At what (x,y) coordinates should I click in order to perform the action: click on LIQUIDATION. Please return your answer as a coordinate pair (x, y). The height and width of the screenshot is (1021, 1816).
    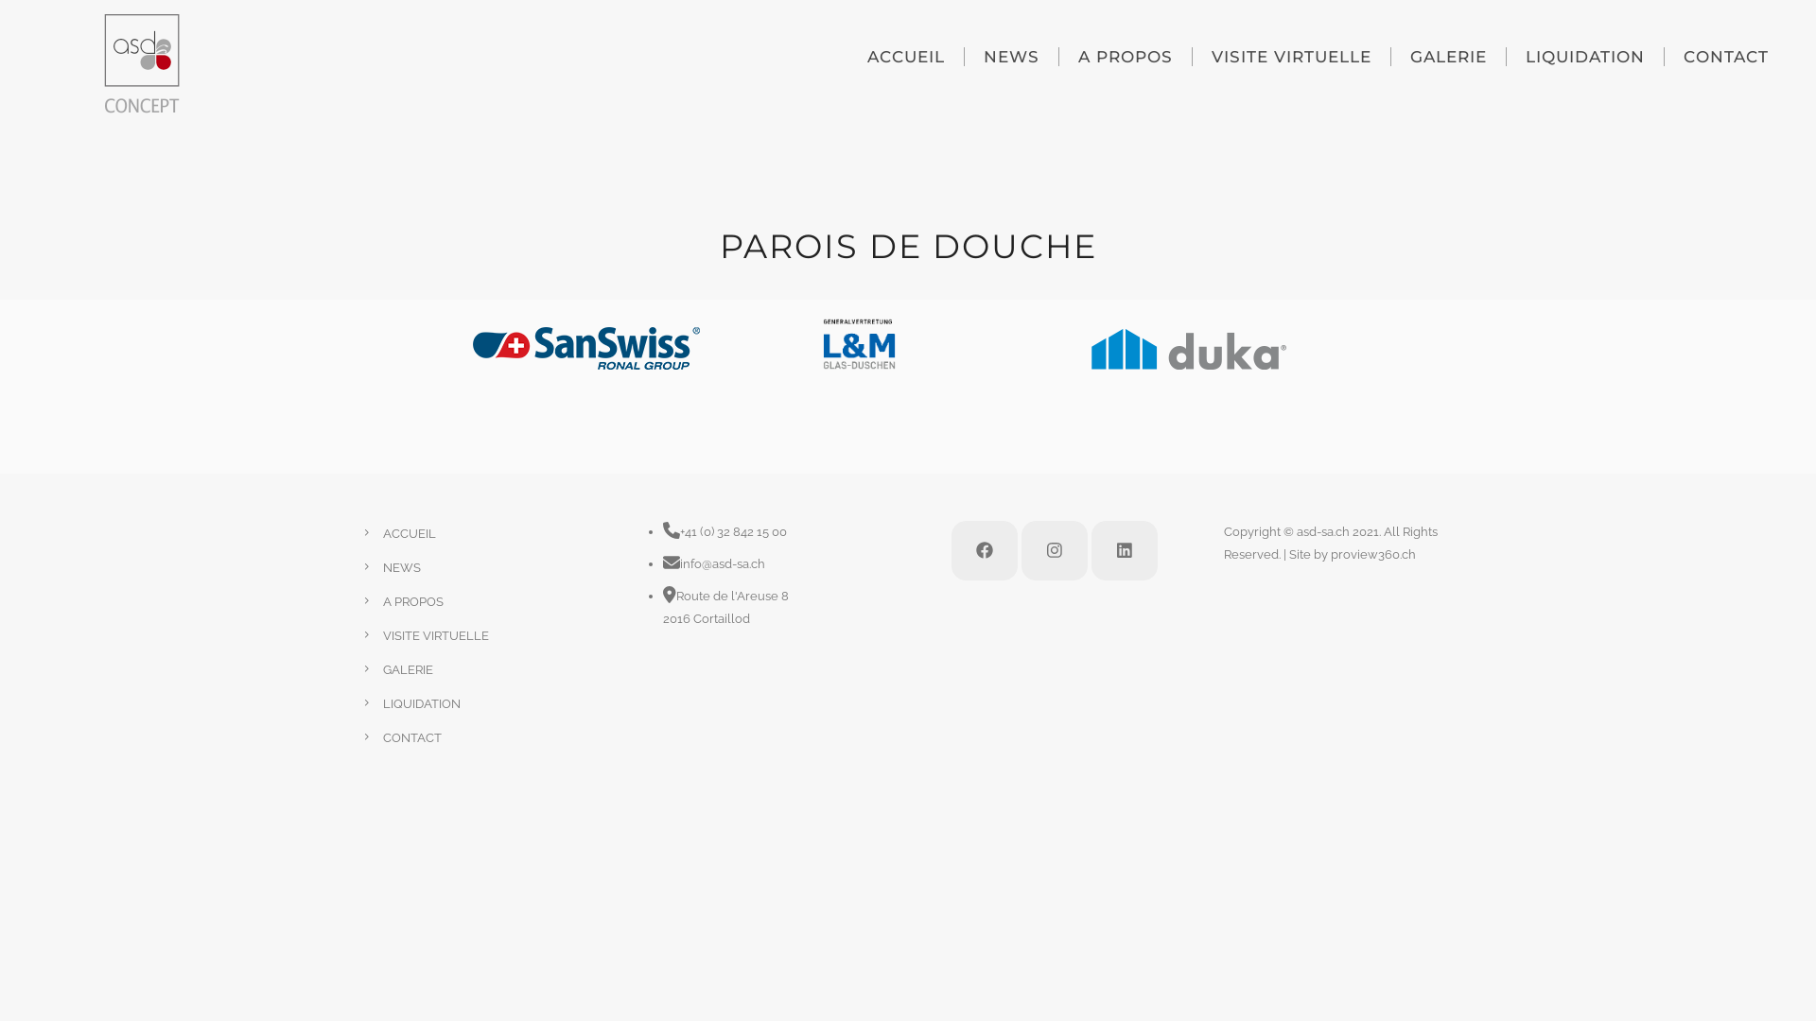
    Looking at the image, I should click on (422, 703).